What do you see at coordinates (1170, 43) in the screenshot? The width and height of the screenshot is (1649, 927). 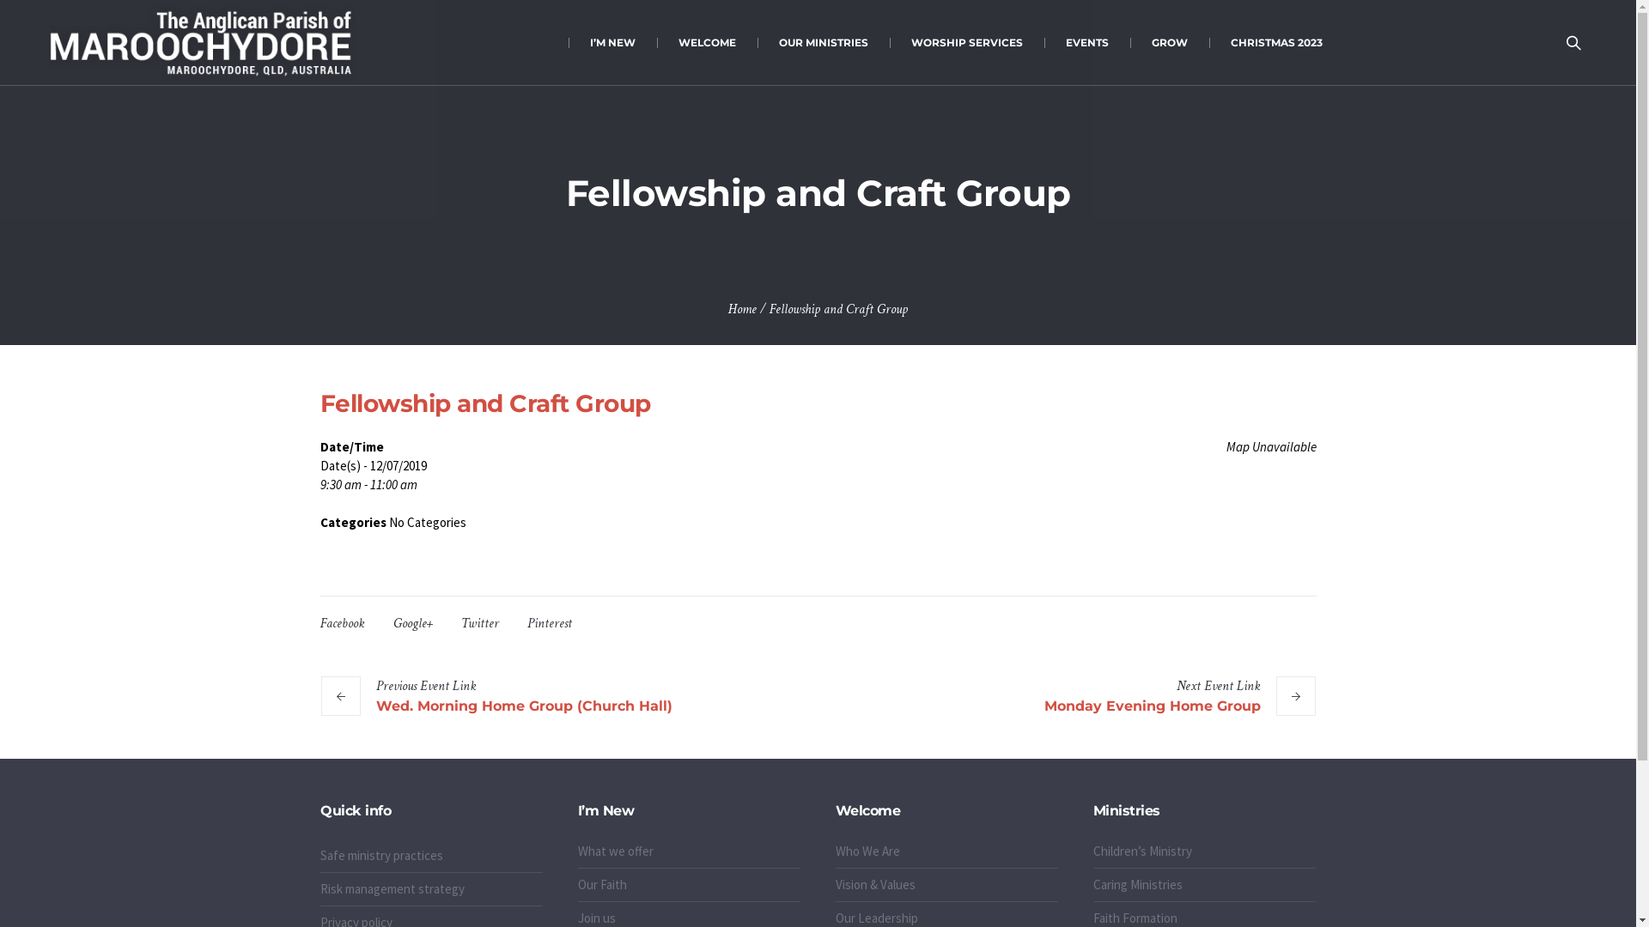 I see `GROW` at bounding box center [1170, 43].